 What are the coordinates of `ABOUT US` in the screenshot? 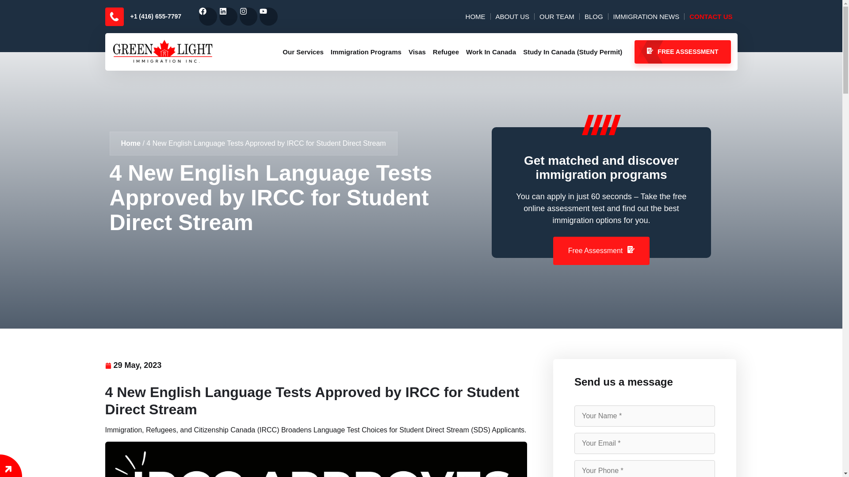 It's located at (512, 17).